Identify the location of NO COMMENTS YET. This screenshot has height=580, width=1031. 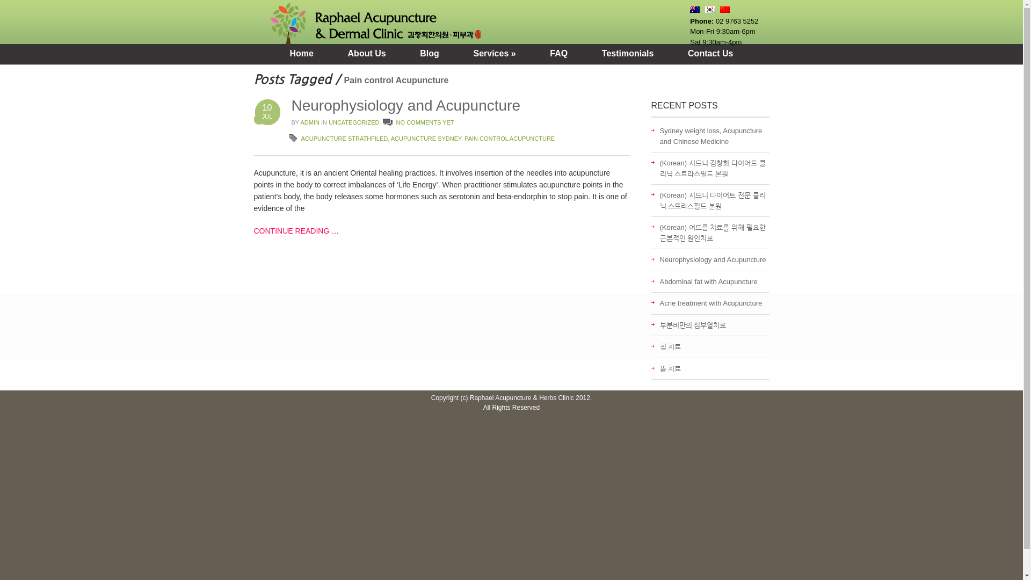
(425, 122).